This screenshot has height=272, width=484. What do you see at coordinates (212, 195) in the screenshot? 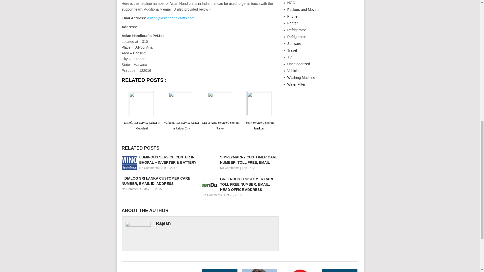
I see `No Comments` at bounding box center [212, 195].